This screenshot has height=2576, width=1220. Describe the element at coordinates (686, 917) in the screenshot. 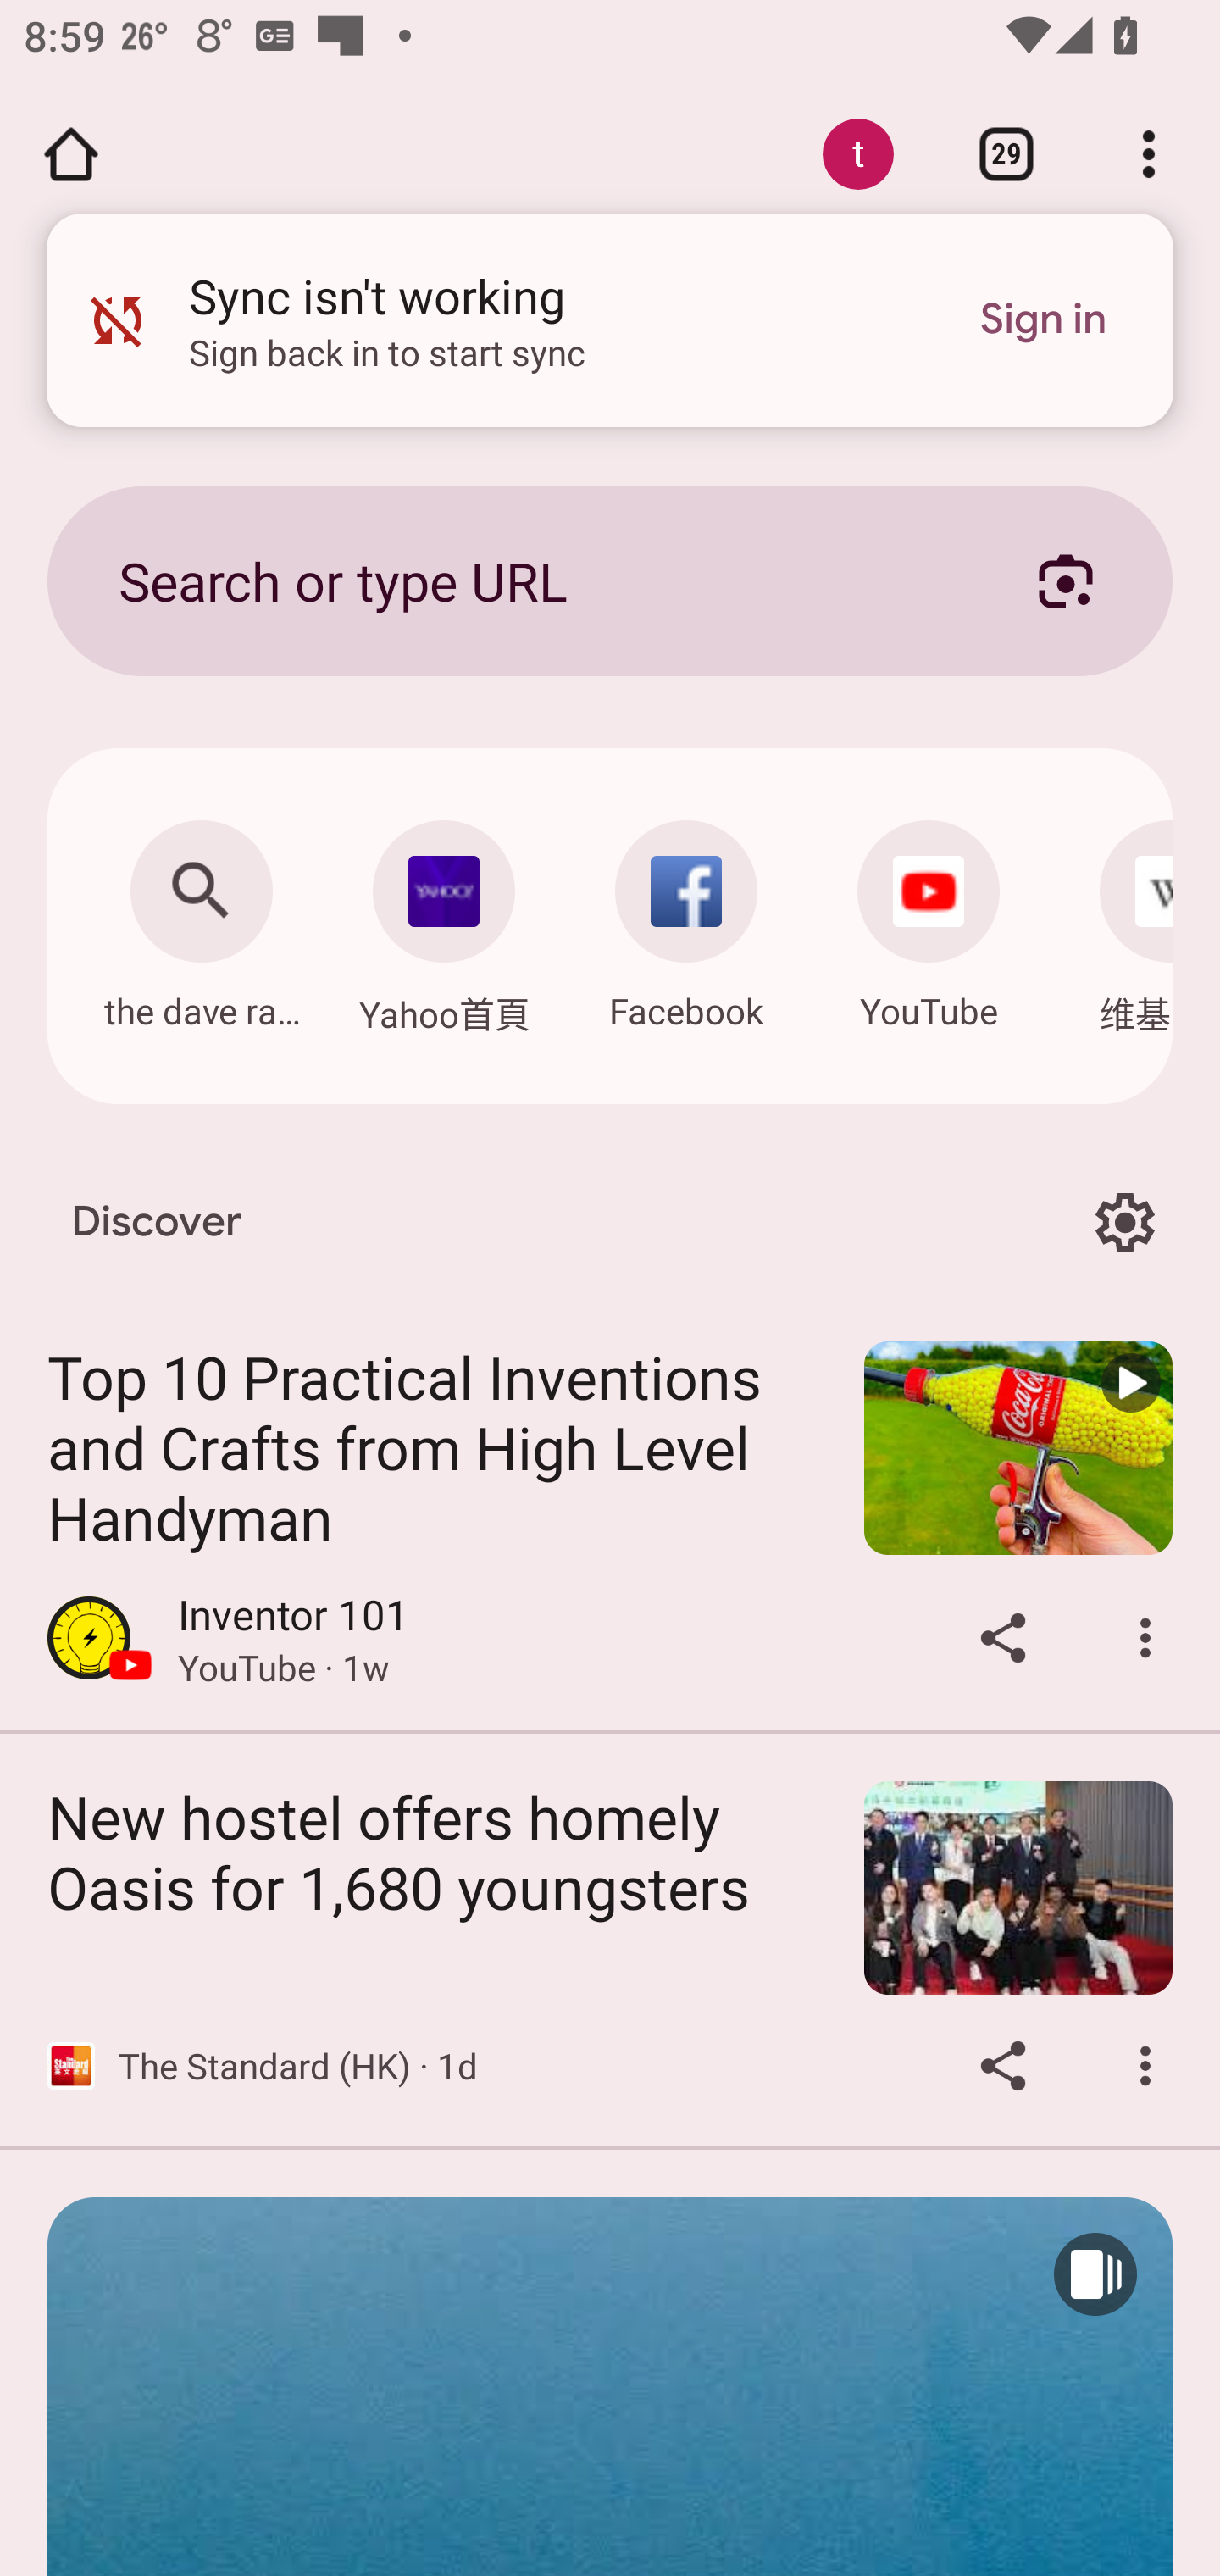

I see `Navigate: Facebook: m.facebook.com Facebook` at that location.